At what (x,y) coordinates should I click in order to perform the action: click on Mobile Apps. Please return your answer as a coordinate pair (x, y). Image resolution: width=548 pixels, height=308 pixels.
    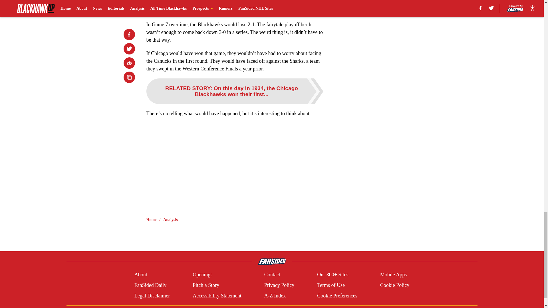
    Looking at the image, I should click on (394, 275).